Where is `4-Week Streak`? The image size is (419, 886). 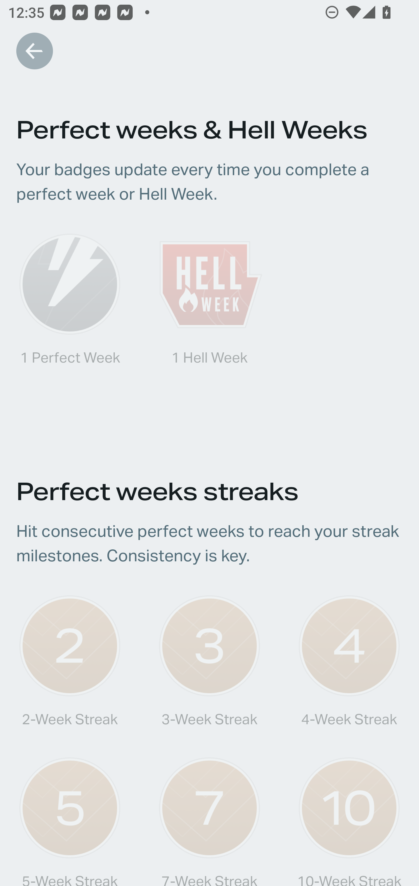
4-Week Streak is located at coordinates (349, 673).